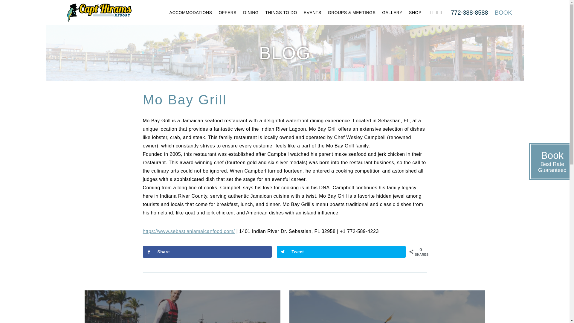 Image resolution: width=574 pixels, height=323 pixels. What do you see at coordinates (341, 252) in the screenshot?
I see `Share on Twitter` at bounding box center [341, 252].